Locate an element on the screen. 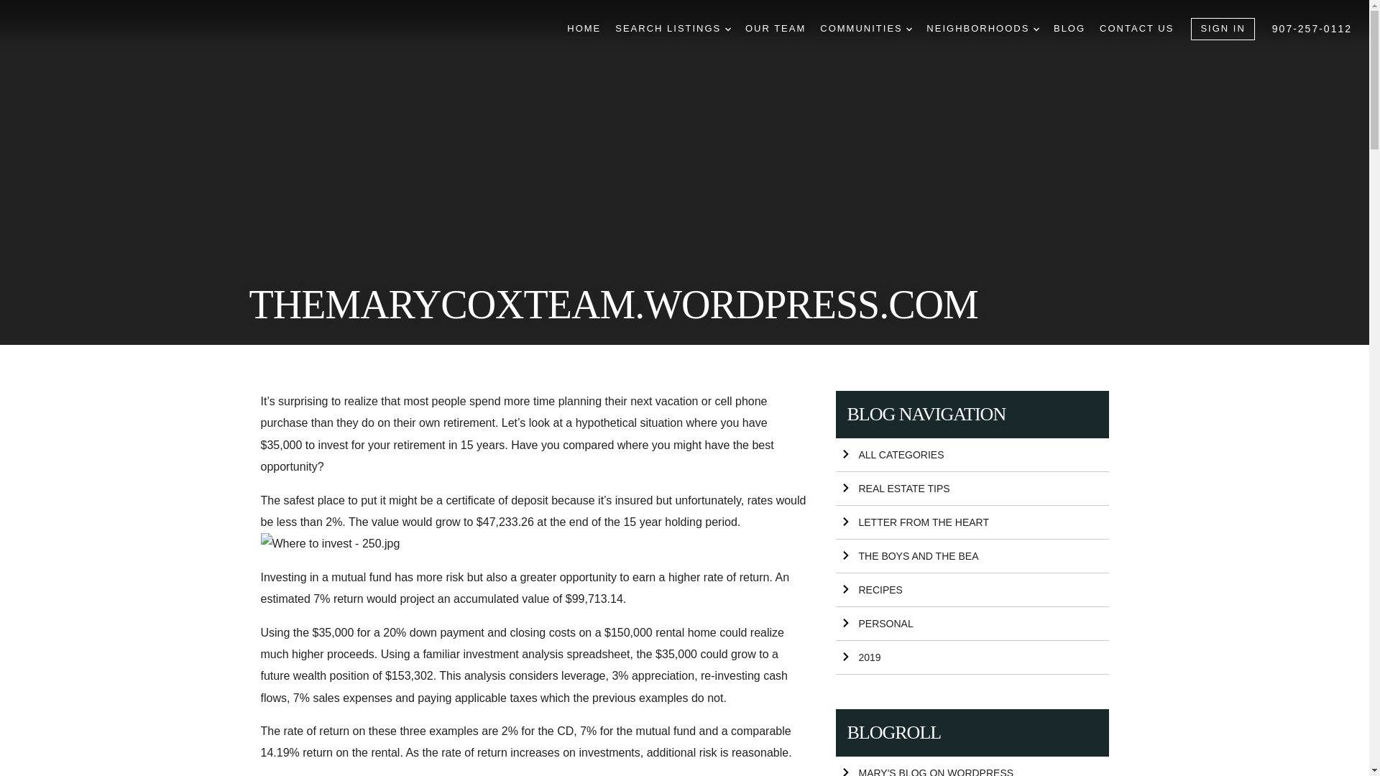 The width and height of the screenshot is (1380, 776). OUR TEAM is located at coordinates (775, 29).